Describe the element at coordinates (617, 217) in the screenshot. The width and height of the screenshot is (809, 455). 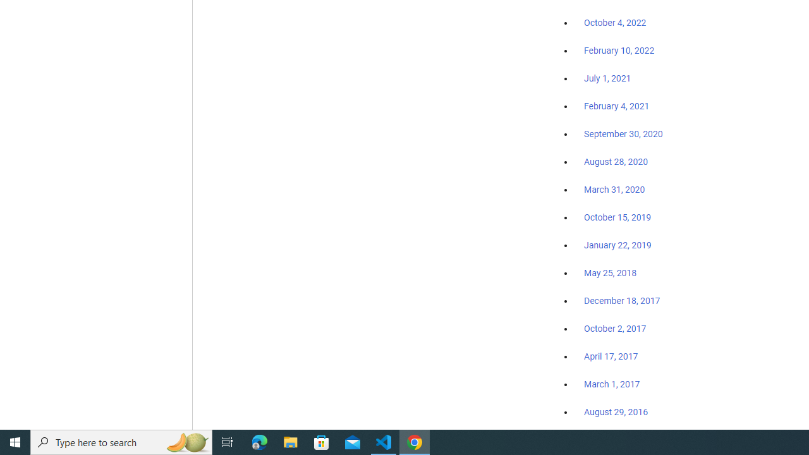
I see `October 15, 2019` at that location.